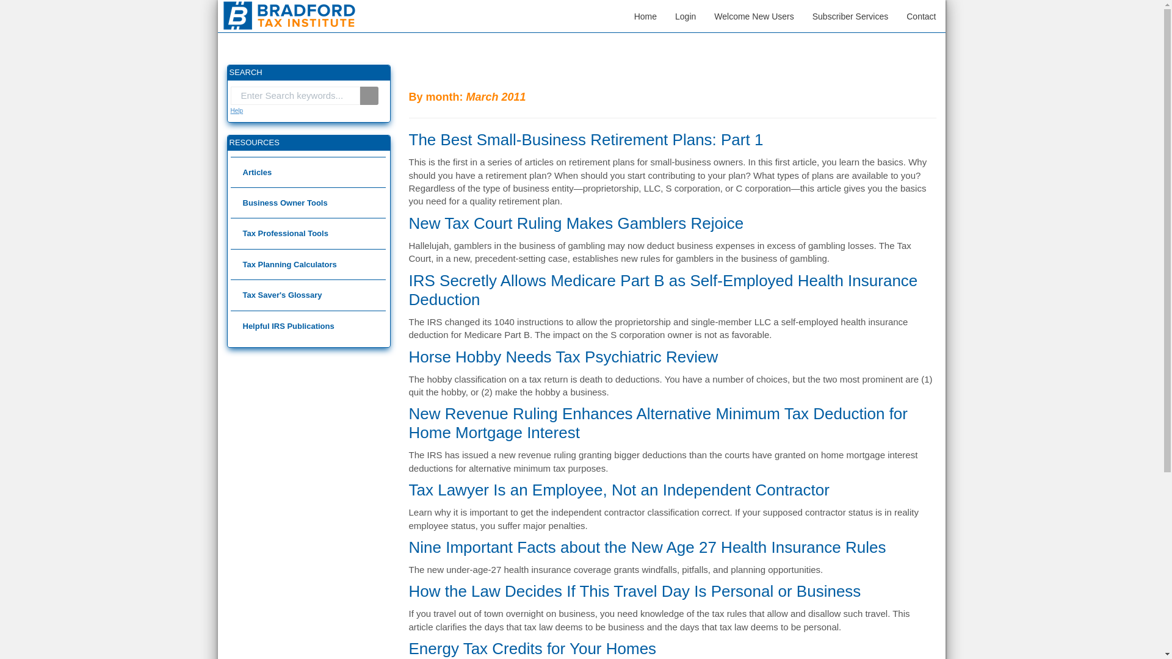 The width and height of the screenshot is (1172, 659). Describe the element at coordinates (237, 110) in the screenshot. I see `Help` at that location.